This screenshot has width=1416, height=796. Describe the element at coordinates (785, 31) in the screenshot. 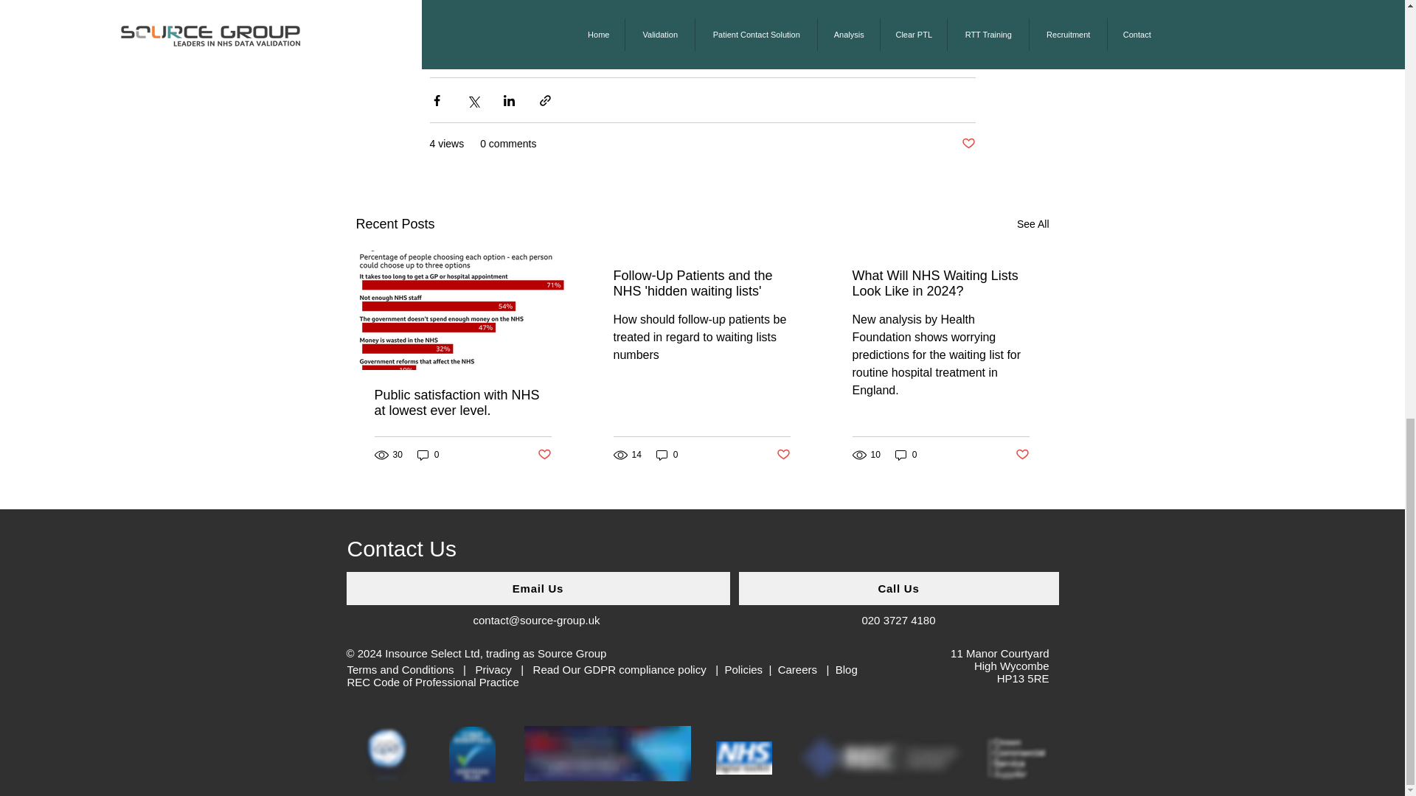

I see `contact us today` at that location.